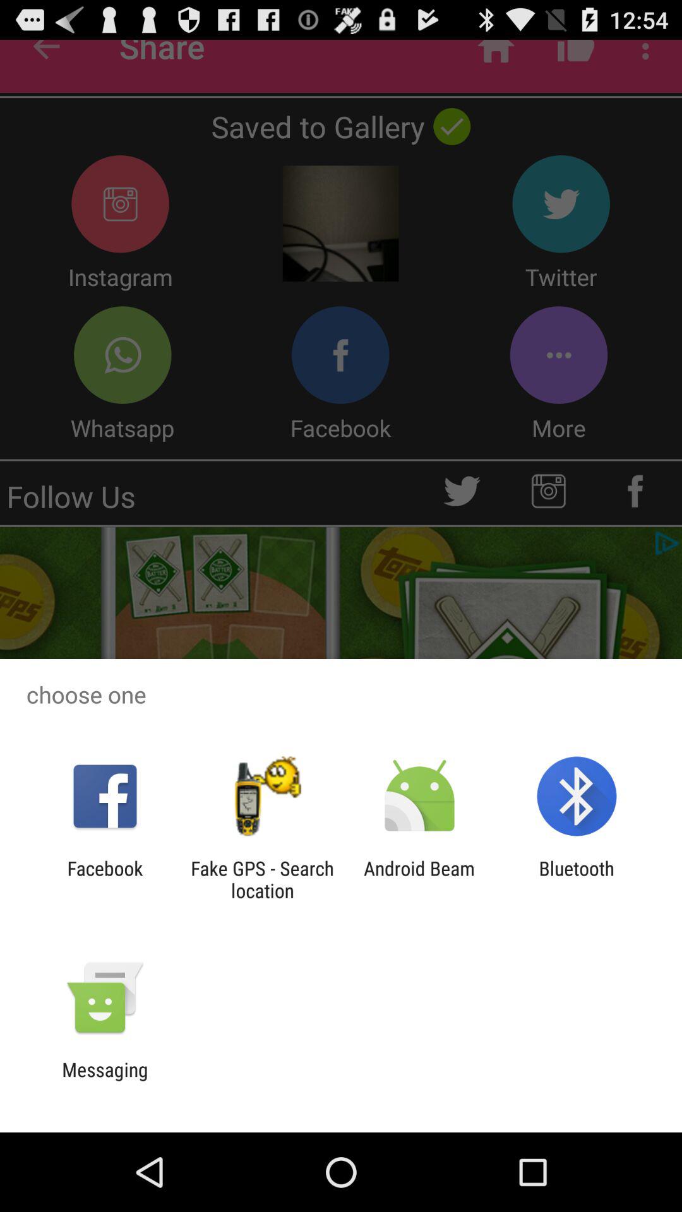  Describe the element at coordinates (262, 879) in the screenshot. I see `turn off app next to android beam icon` at that location.